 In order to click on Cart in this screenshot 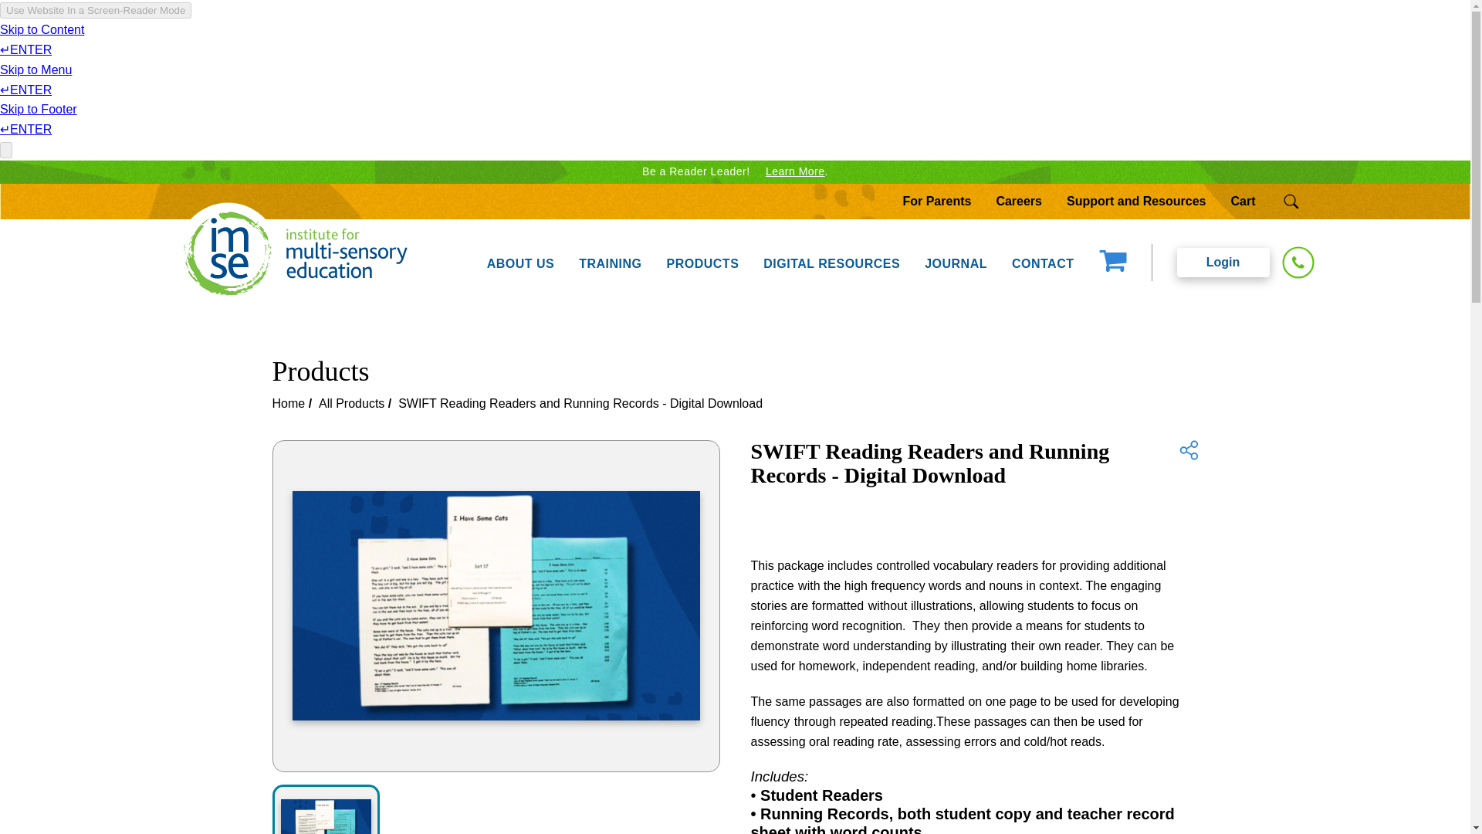, I will do `click(1243, 201)`.